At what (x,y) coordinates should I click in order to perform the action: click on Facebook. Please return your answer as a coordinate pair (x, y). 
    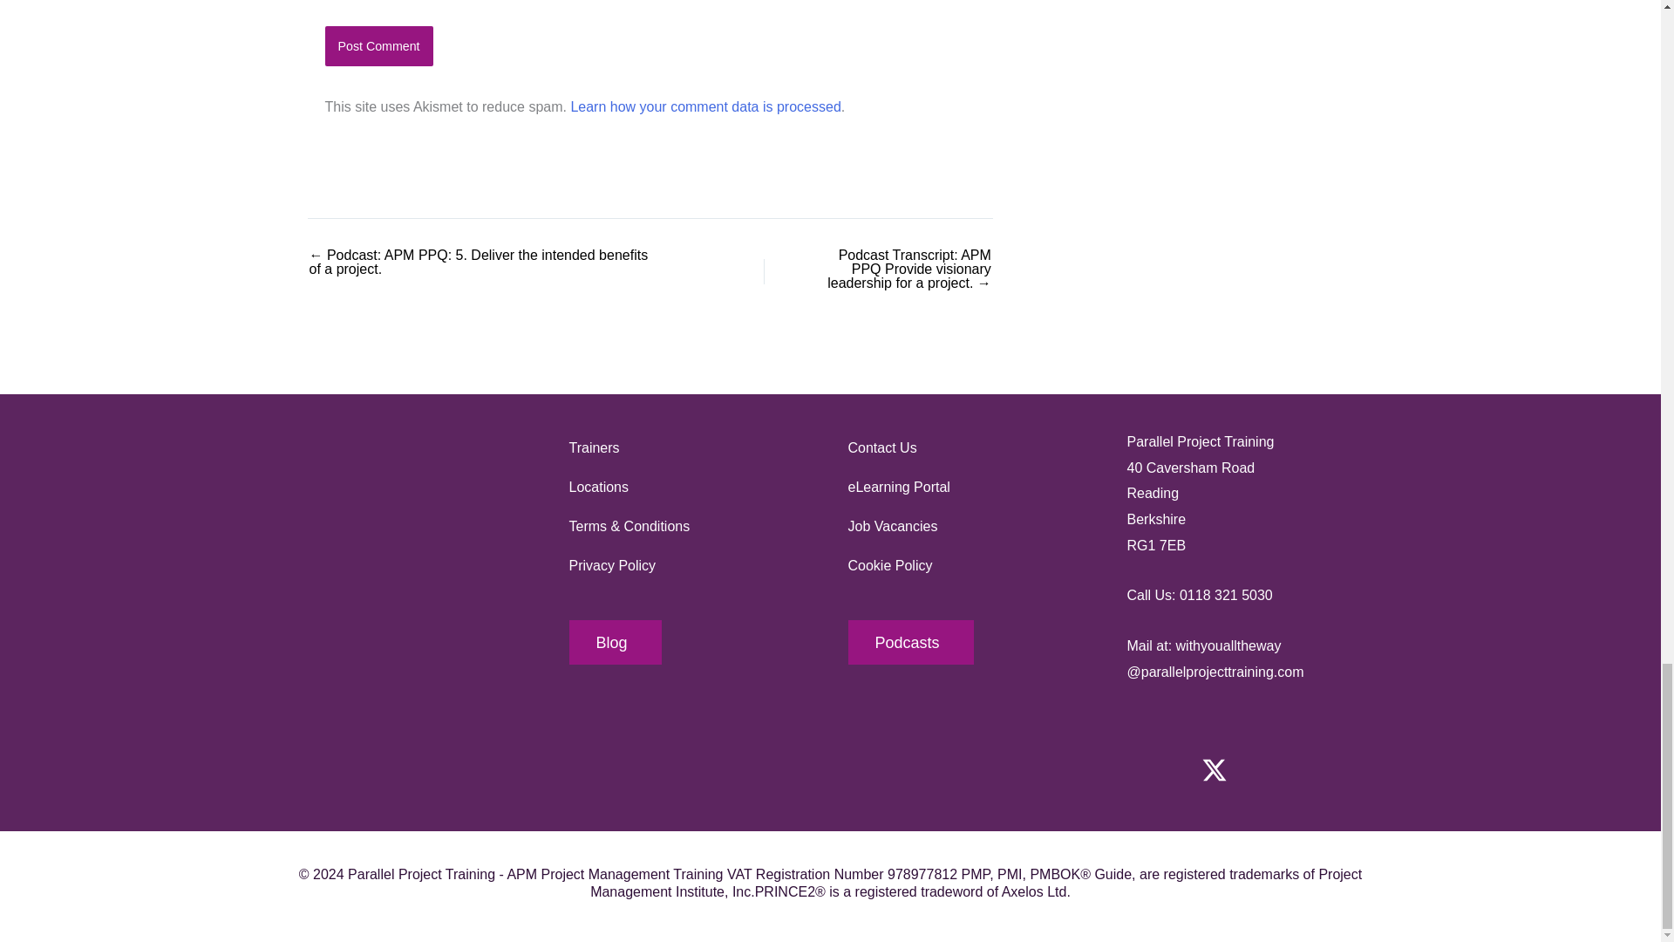
    Looking at the image, I should click on (1153, 769).